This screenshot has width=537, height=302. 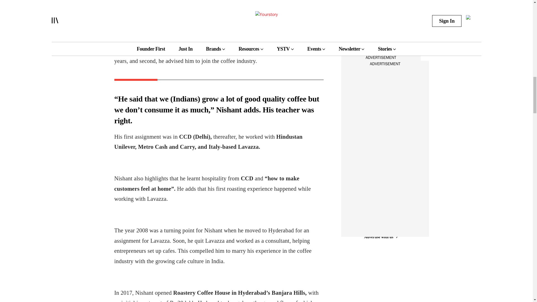 What do you see at coordinates (380, 58) in the screenshot?
I see `Advertise with us` at bounding box center [380, 58].